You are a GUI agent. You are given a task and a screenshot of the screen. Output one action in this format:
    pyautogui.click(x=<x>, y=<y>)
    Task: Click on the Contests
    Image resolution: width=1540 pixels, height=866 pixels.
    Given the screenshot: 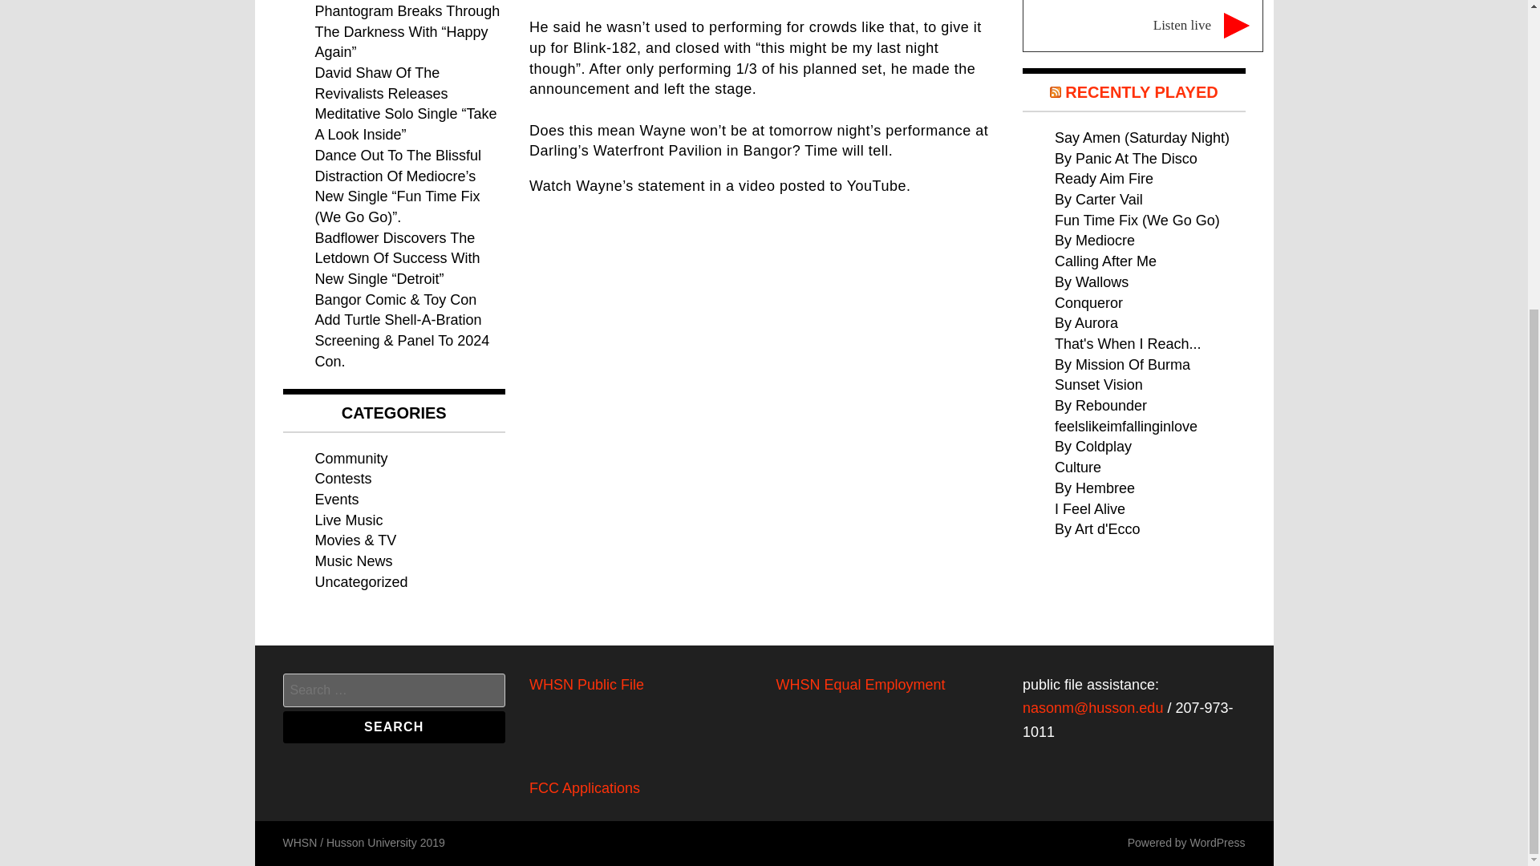 What is the action you would take?
    pyautogui.click(x=342, y=478)
    